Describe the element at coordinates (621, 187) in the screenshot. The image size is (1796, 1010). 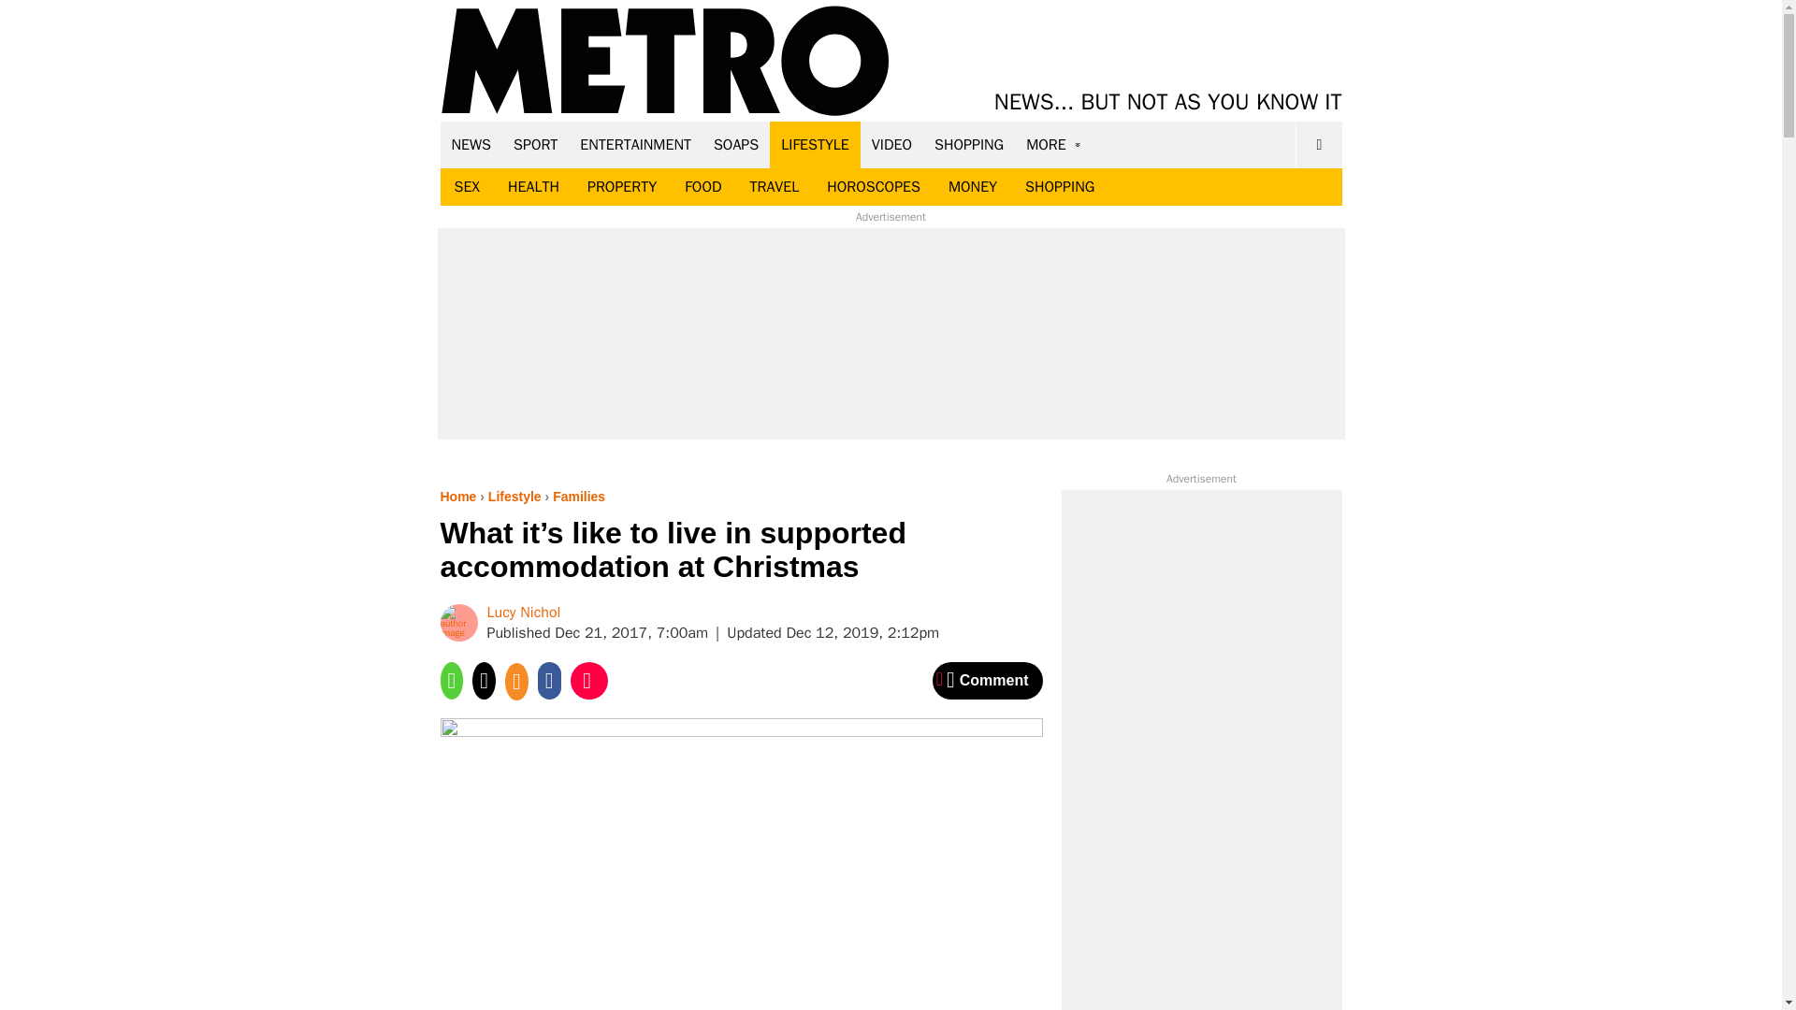
I see `PROPERTY` at that location.